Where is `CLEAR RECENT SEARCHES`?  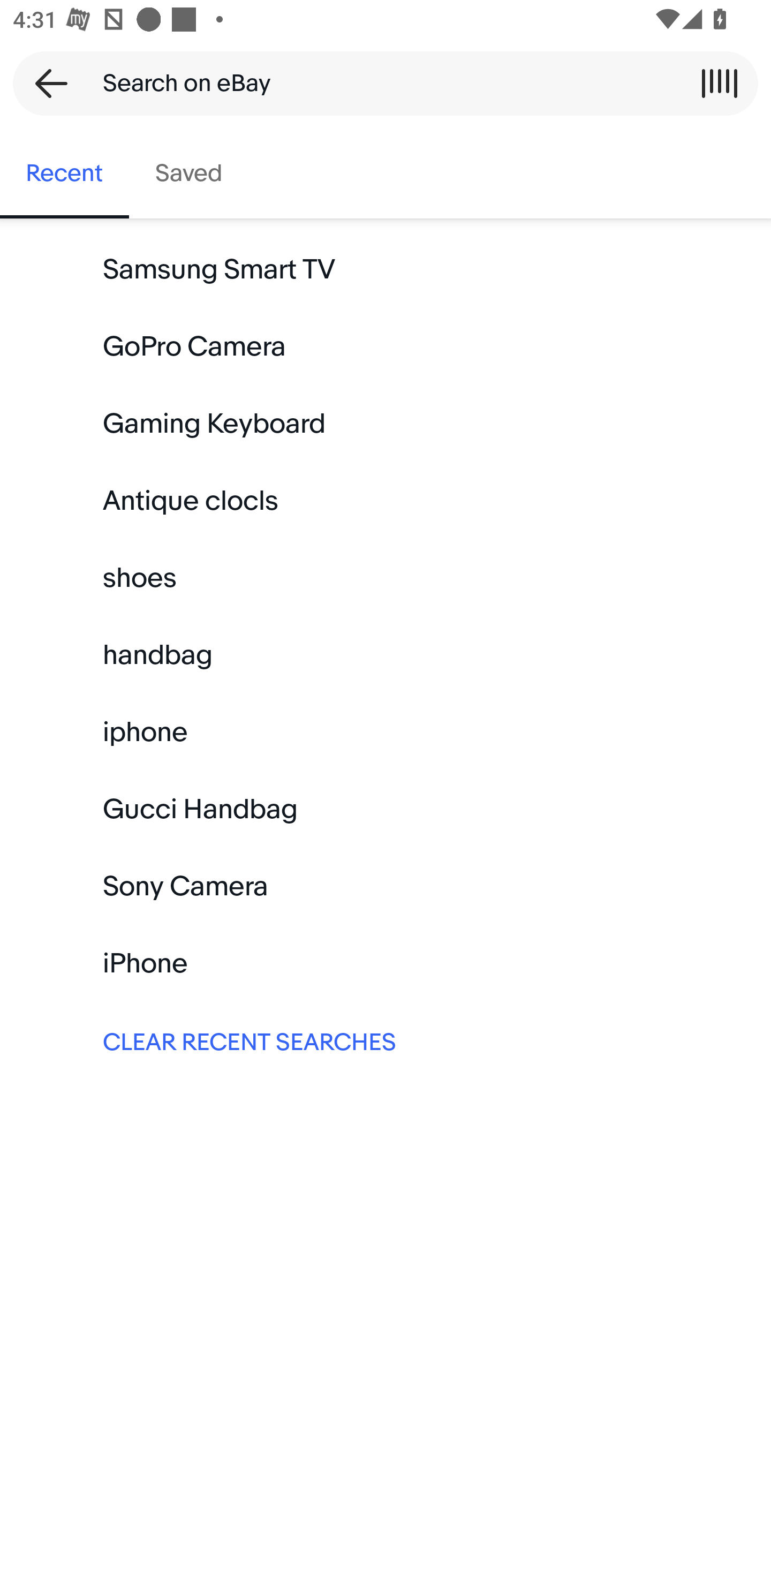 CLEAR RECENT SEARCHES is located at coordinates (385, 1040).